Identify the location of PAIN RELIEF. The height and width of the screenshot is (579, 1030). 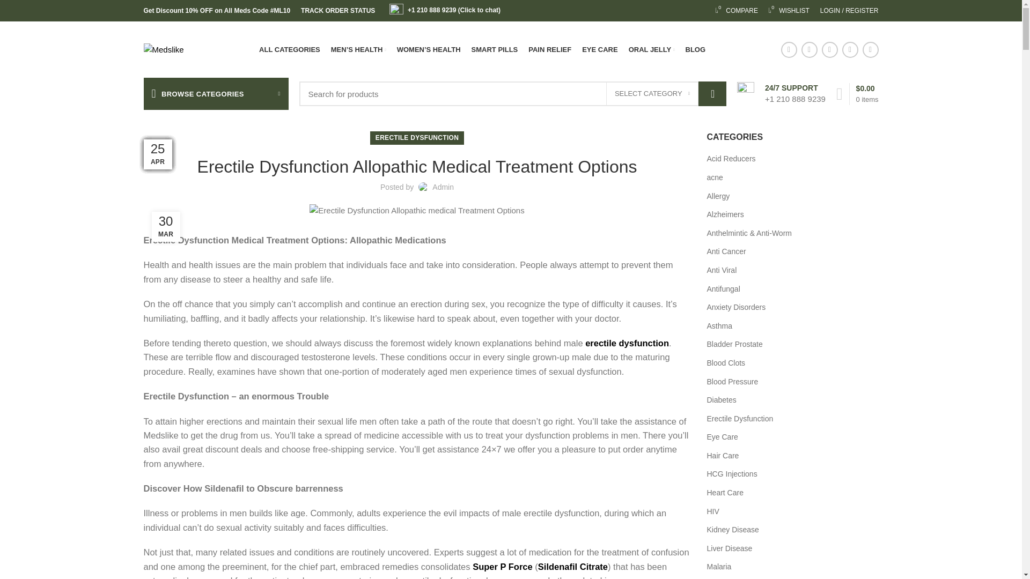
(737, 11).